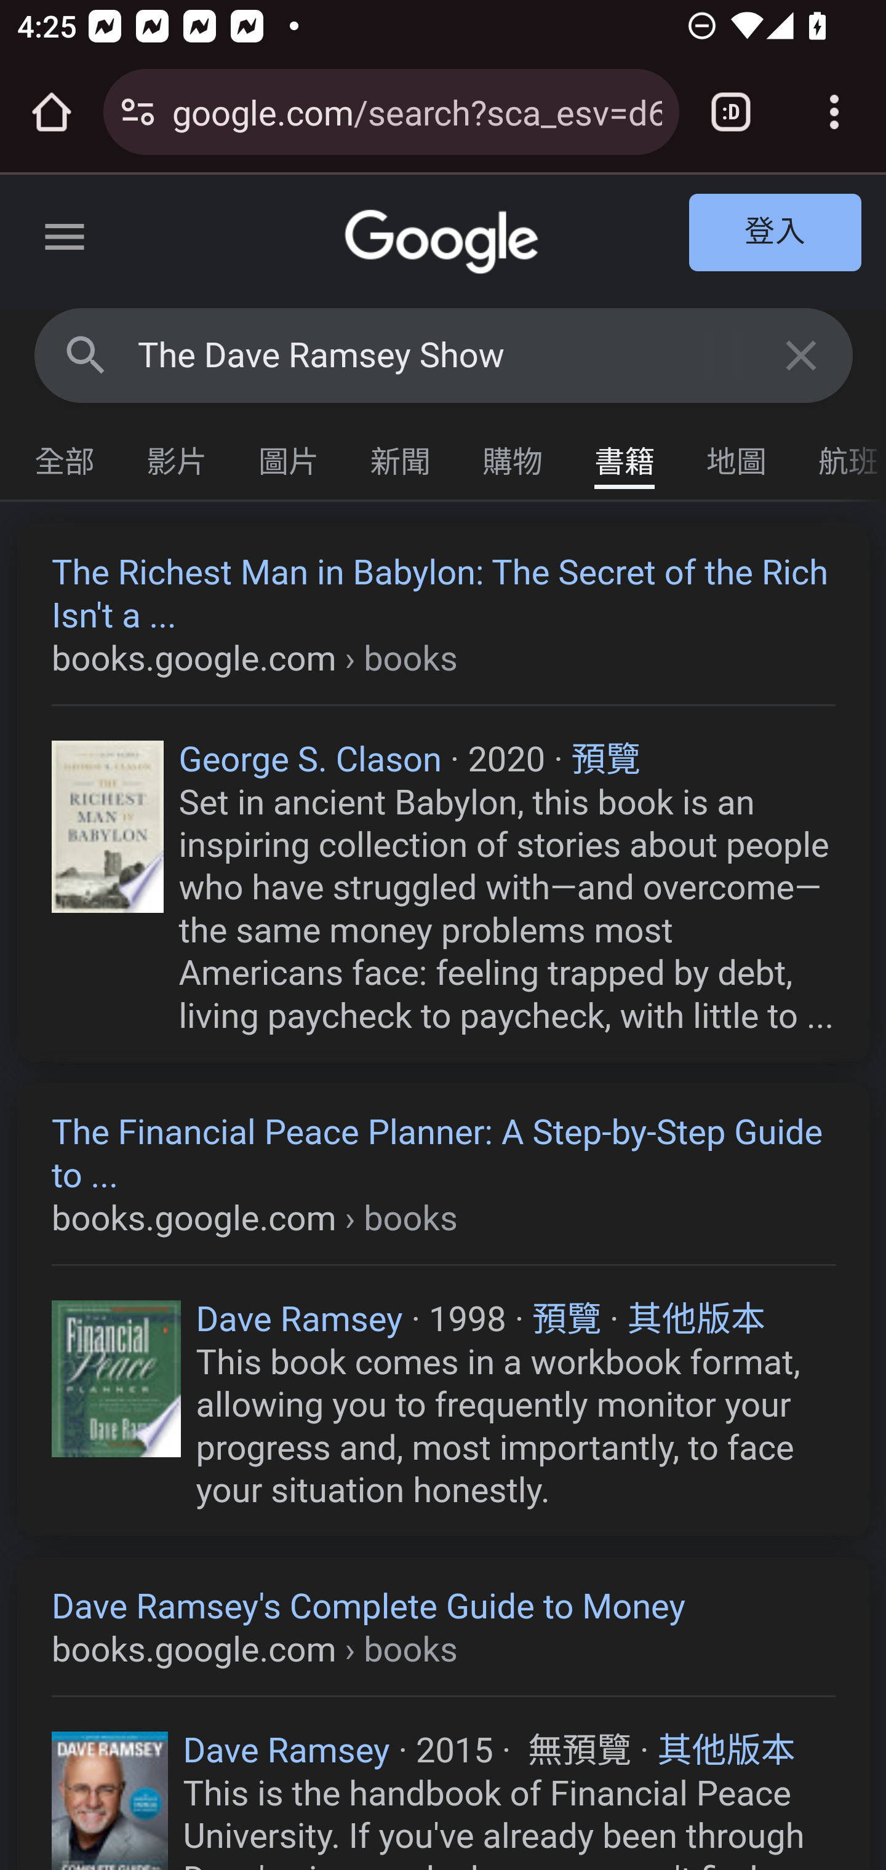 Image resolution: width=886 pixels, height=1870 pixels. Describe the element at coordinates (65, 456) in the screenshot. I see `全部` at that location.